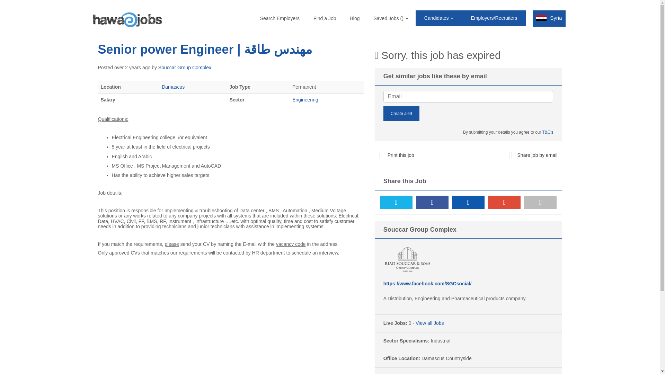 This screenshot has height=374, width=665. What do you see at coordinates (401, 113) in the screenshot?
I see `Create alert` at bounding box center [401, 113].